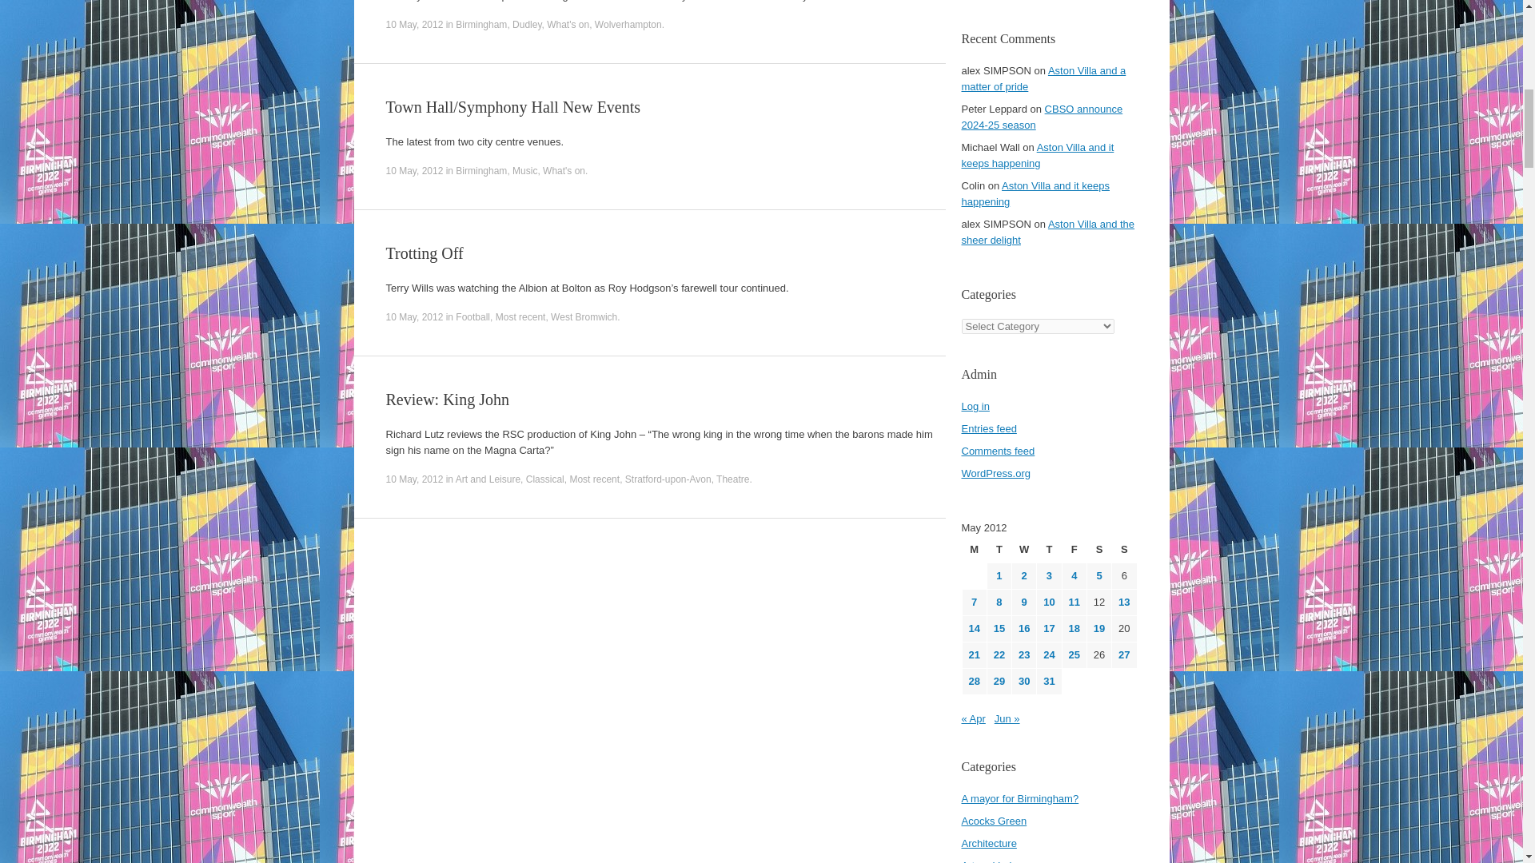  I want to click on Birmingham, so click(481, 171).